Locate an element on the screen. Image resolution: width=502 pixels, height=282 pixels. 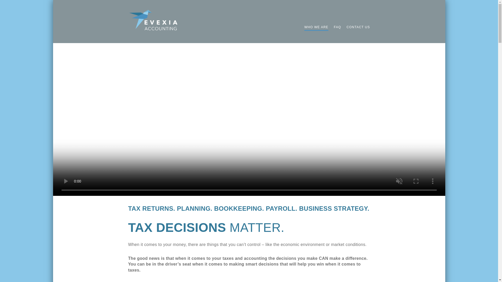
WHO WE ARE is located at coordinates (316, 27).